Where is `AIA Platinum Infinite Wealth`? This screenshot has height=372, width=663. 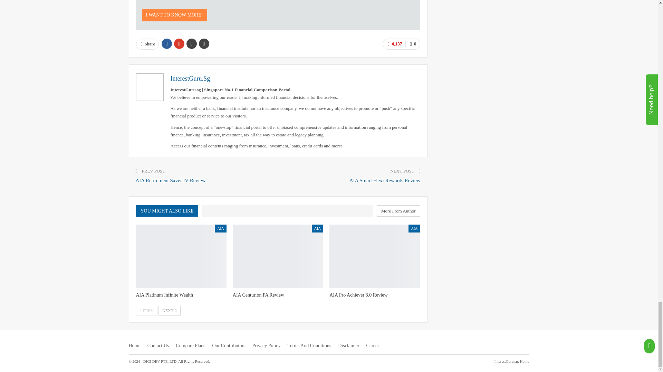 AIA Platinum Infinite Wealth is located at coordinates (181, 256).